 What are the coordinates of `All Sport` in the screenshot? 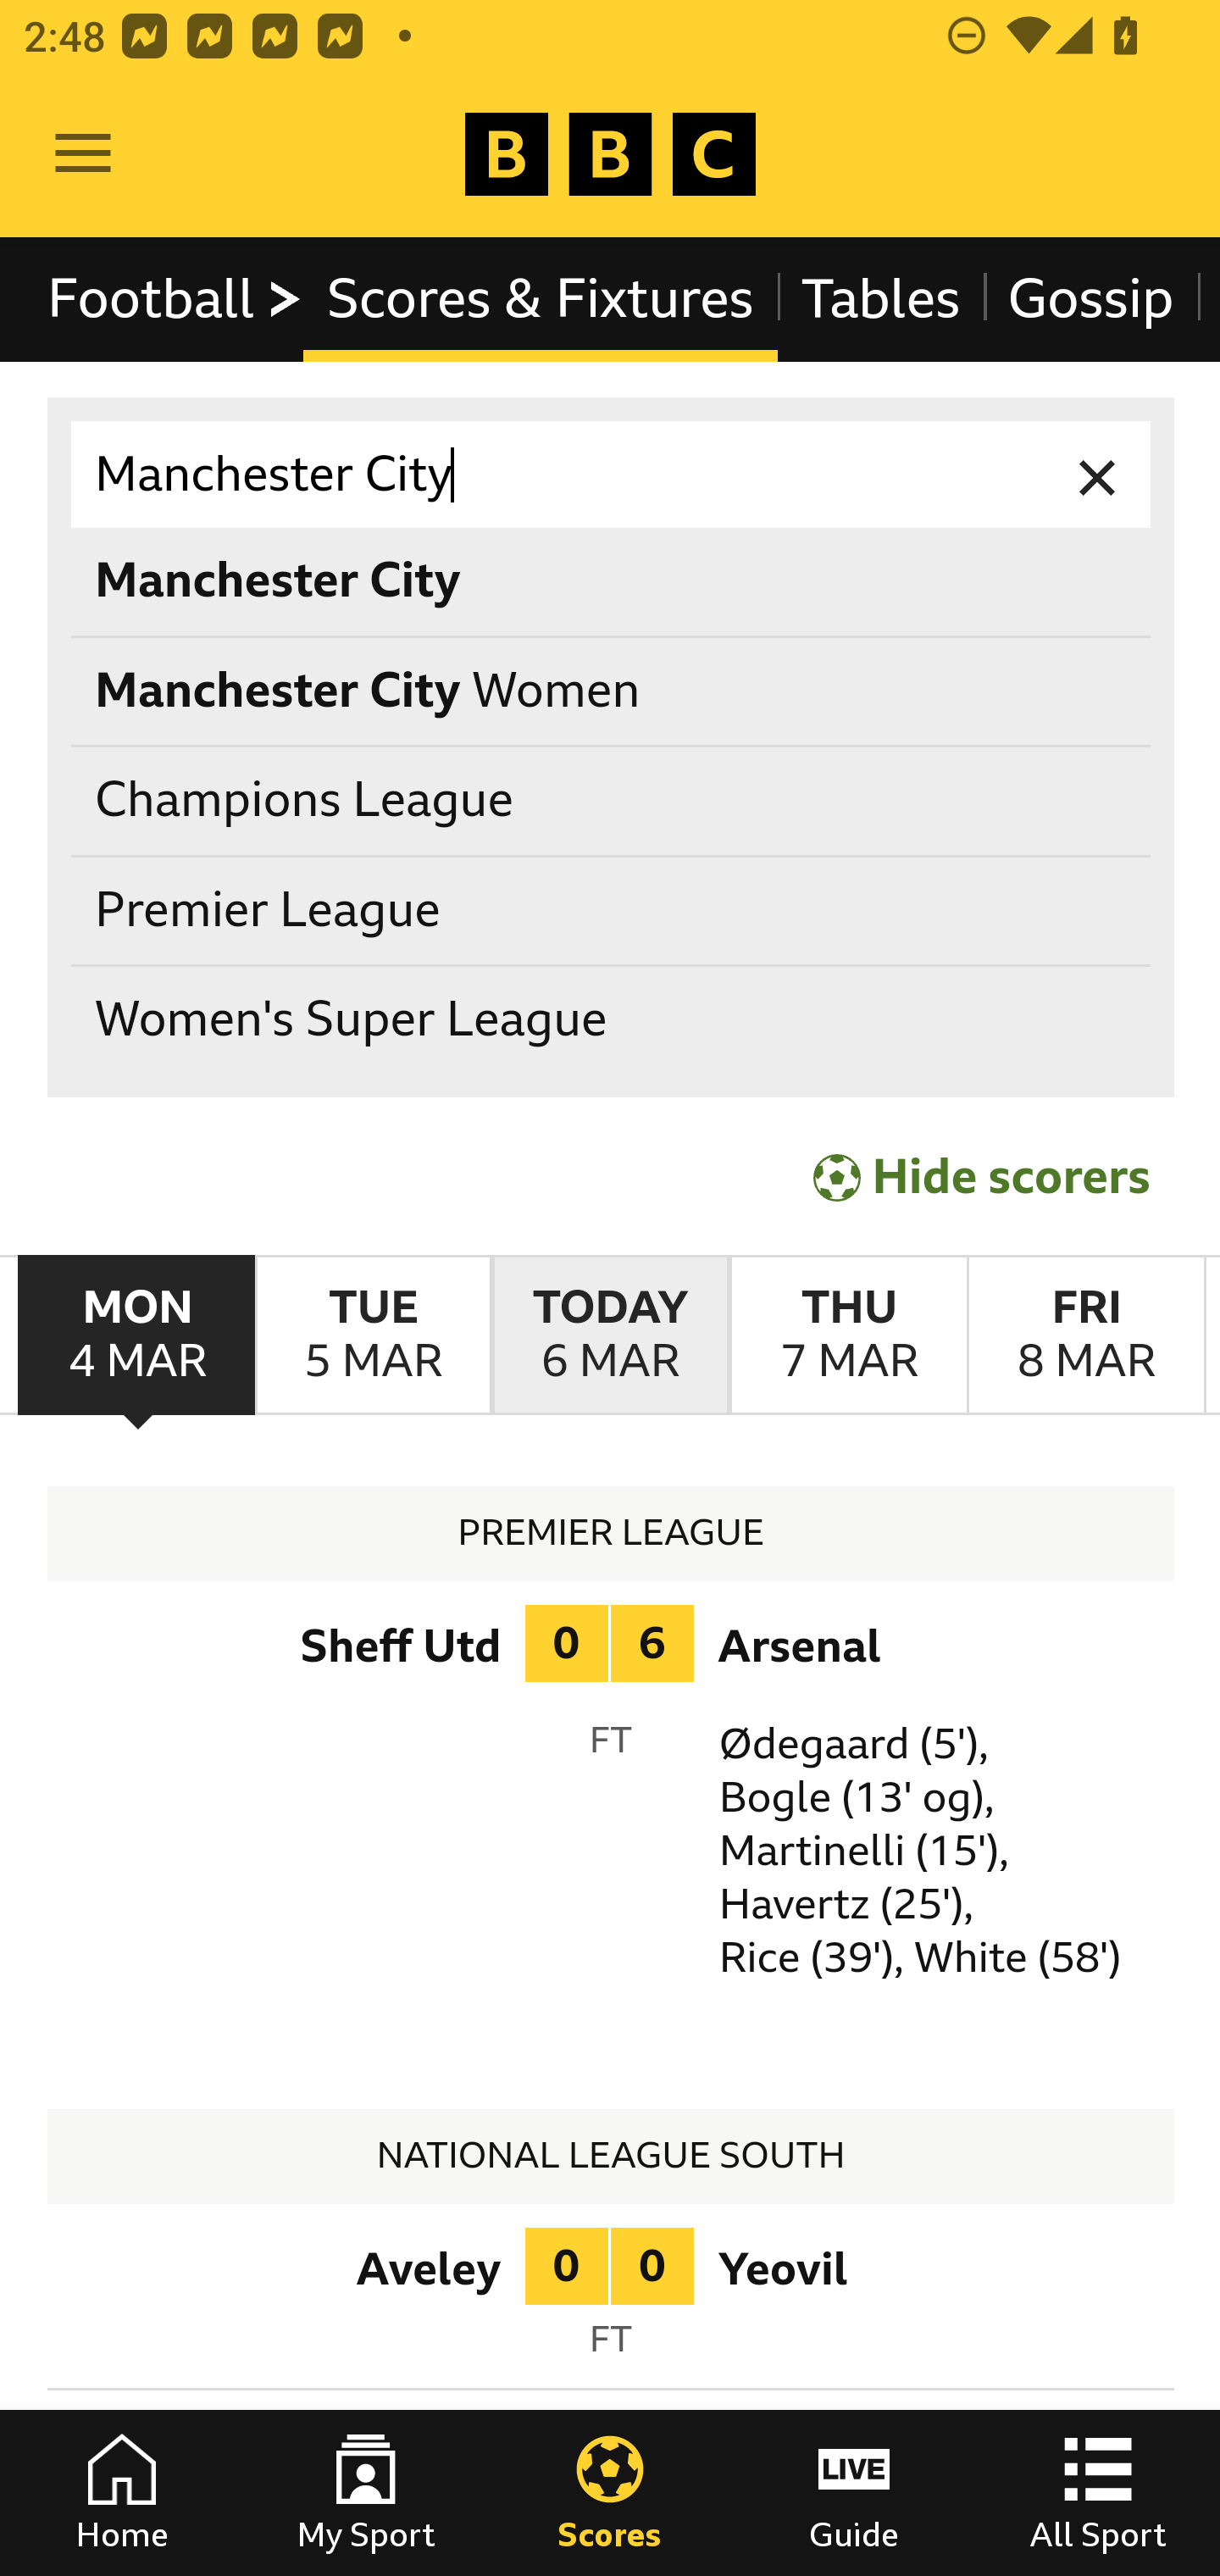 It's located at (1098, 2493).